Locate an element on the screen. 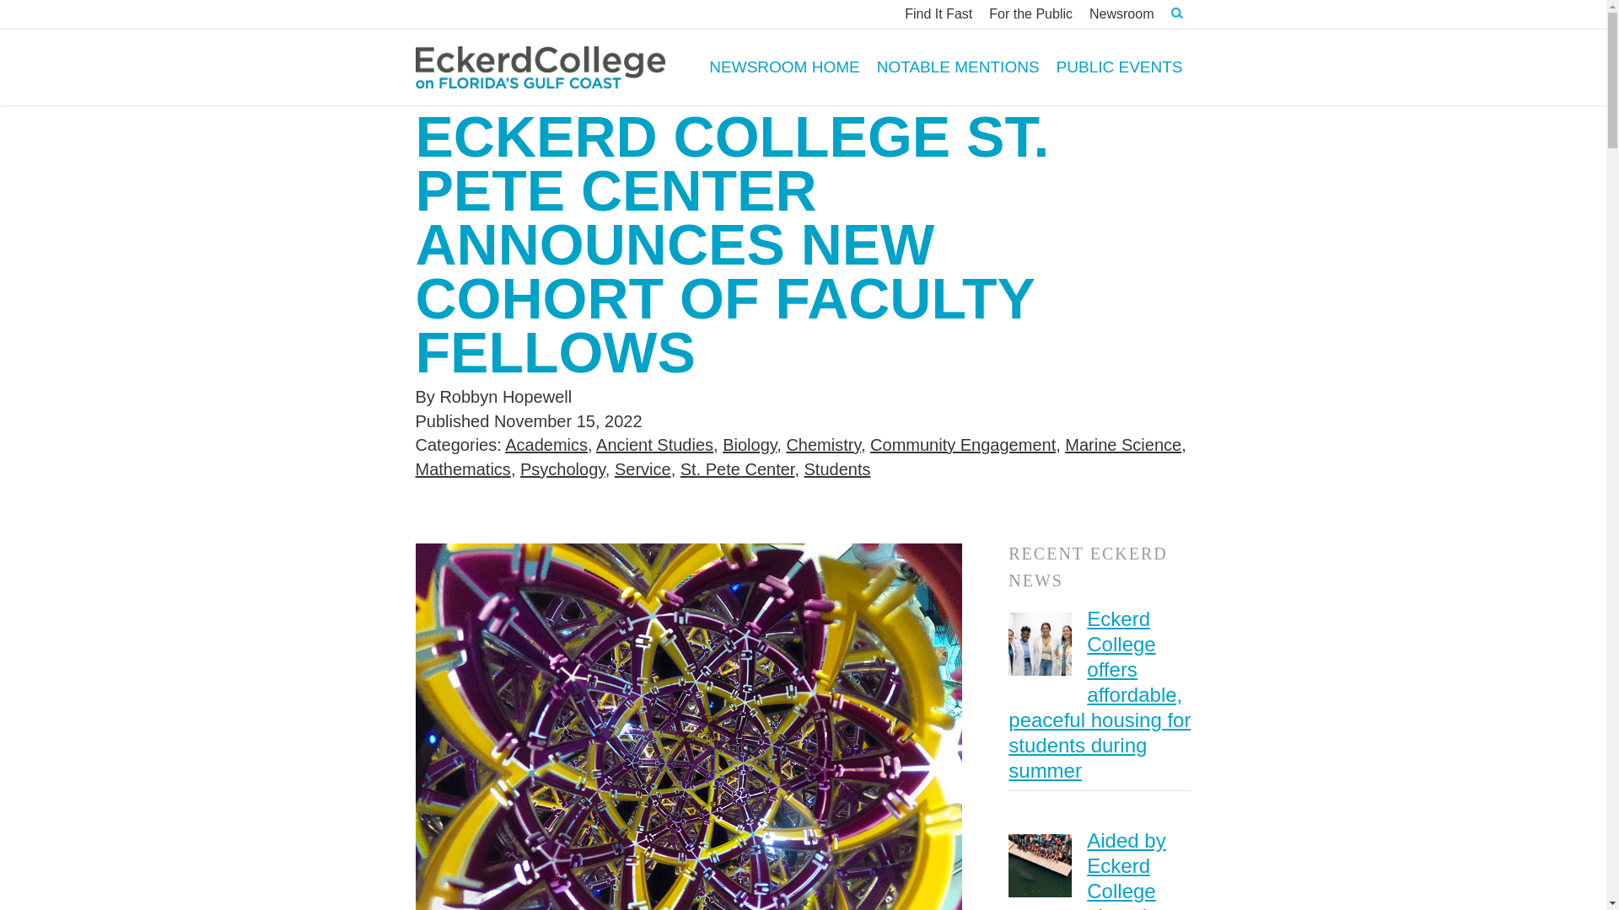 This screenshot has width=1619, height=910. Academics is located at coordinates (546, 445).